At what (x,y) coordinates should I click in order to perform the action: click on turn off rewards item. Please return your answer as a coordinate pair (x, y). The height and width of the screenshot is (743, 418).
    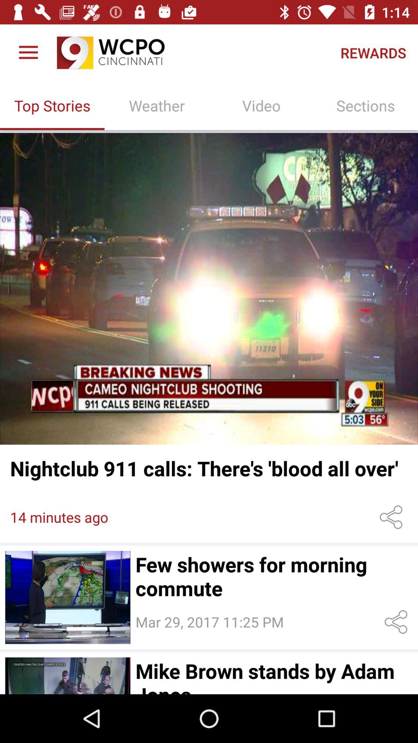
    Looking at the image, I should click on (373, 53).